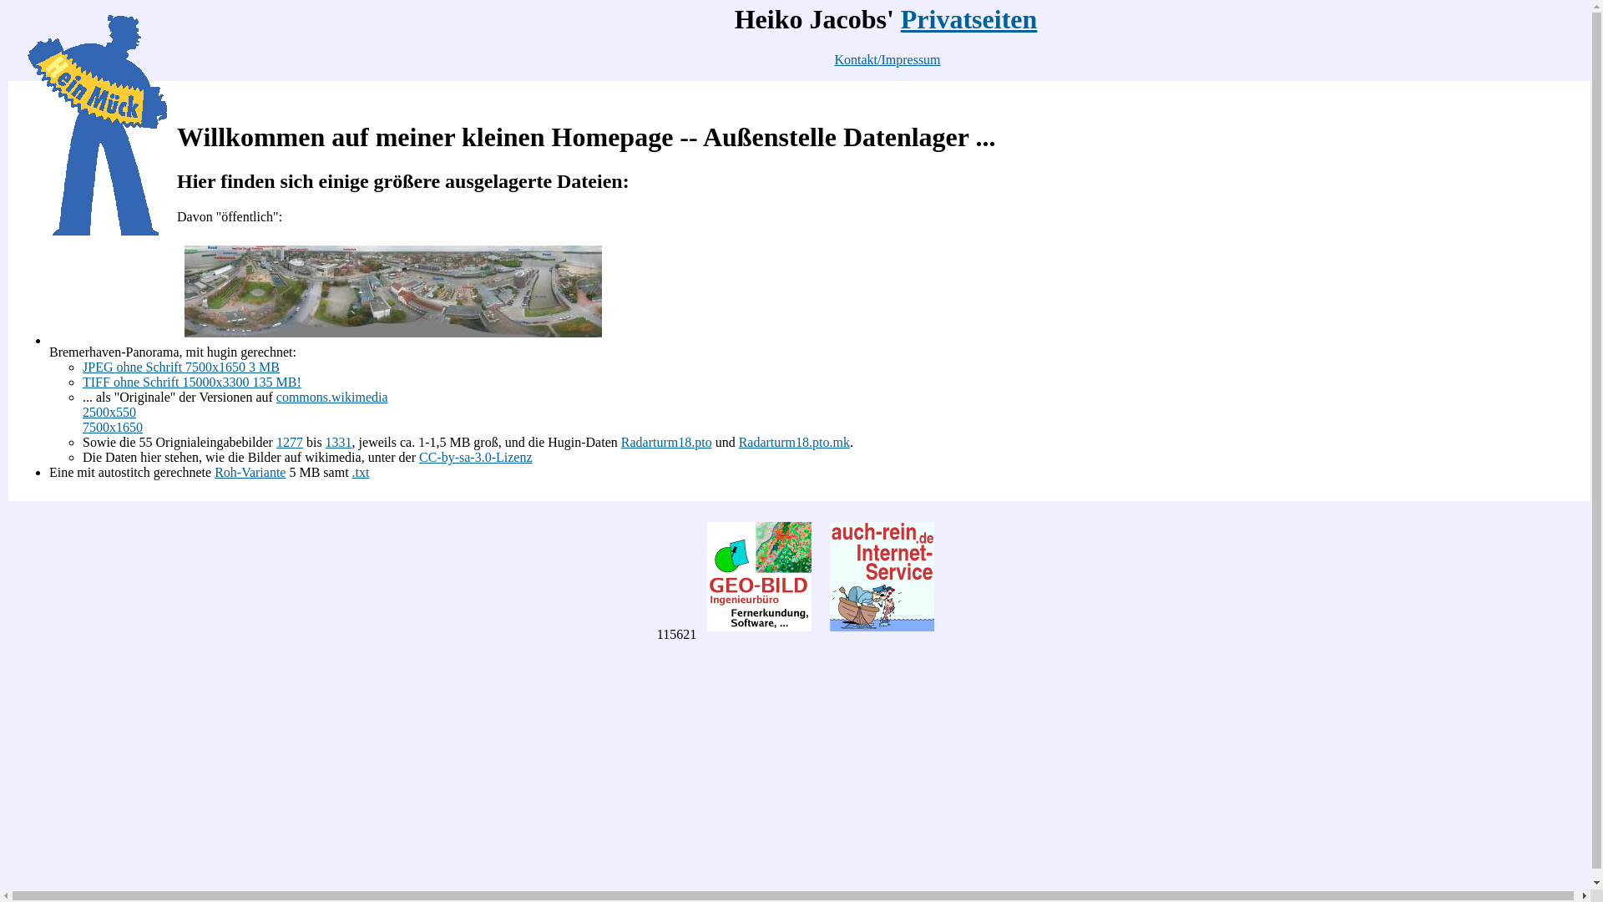 The width and height of the screenshot is (1603, 902). I want to click on CC-by-sa-3.0-Lizenz, so click(476, 458).